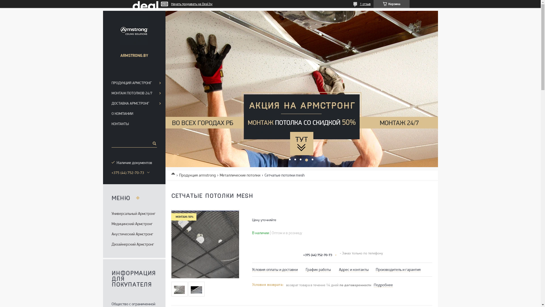 This screenshot has height=307, width=545. What do you see at coordinates (175, 172) in the screenshot?
I see `Armstrong.by` at bounding box center [175, 172].